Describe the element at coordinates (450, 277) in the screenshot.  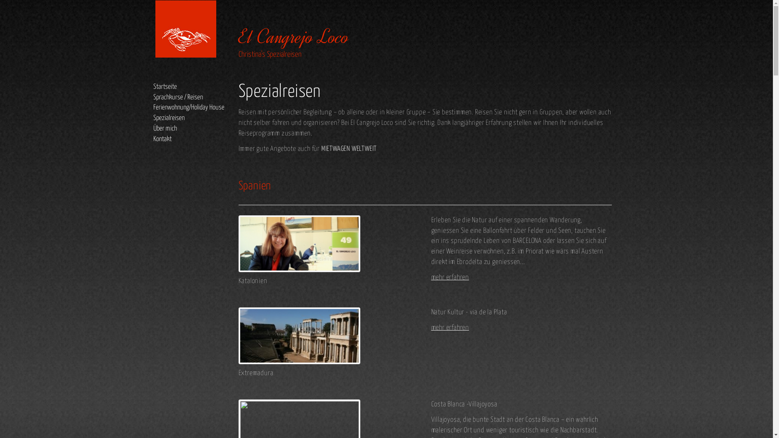
I see `mehr erfahren` at that location.